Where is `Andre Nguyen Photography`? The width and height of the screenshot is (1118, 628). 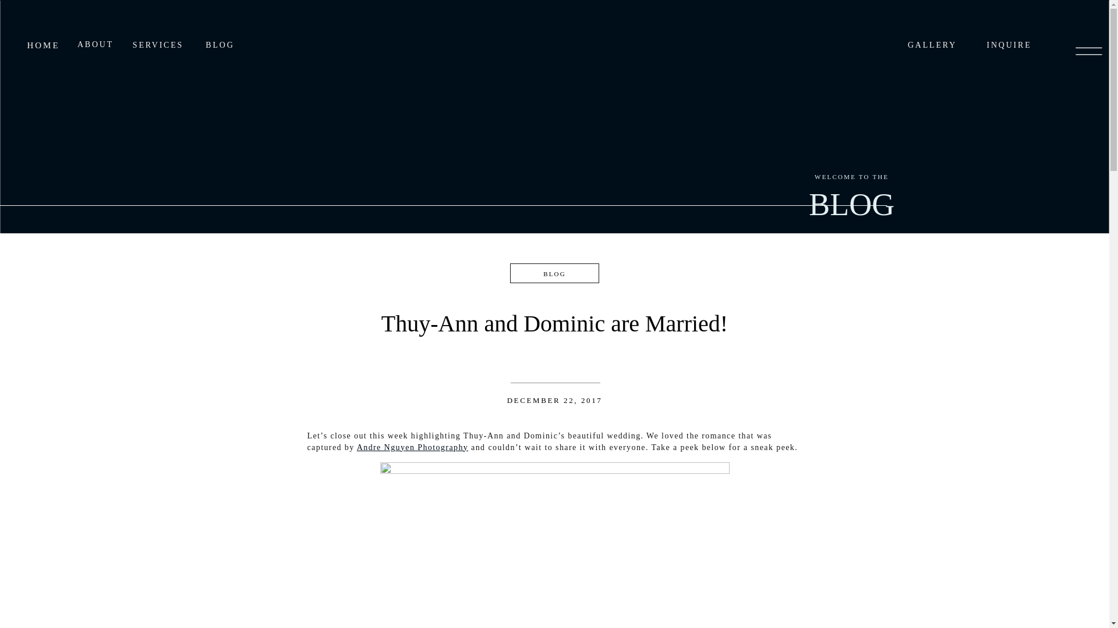 Andre Nguyen Photography is located at coordinates (412, 447).